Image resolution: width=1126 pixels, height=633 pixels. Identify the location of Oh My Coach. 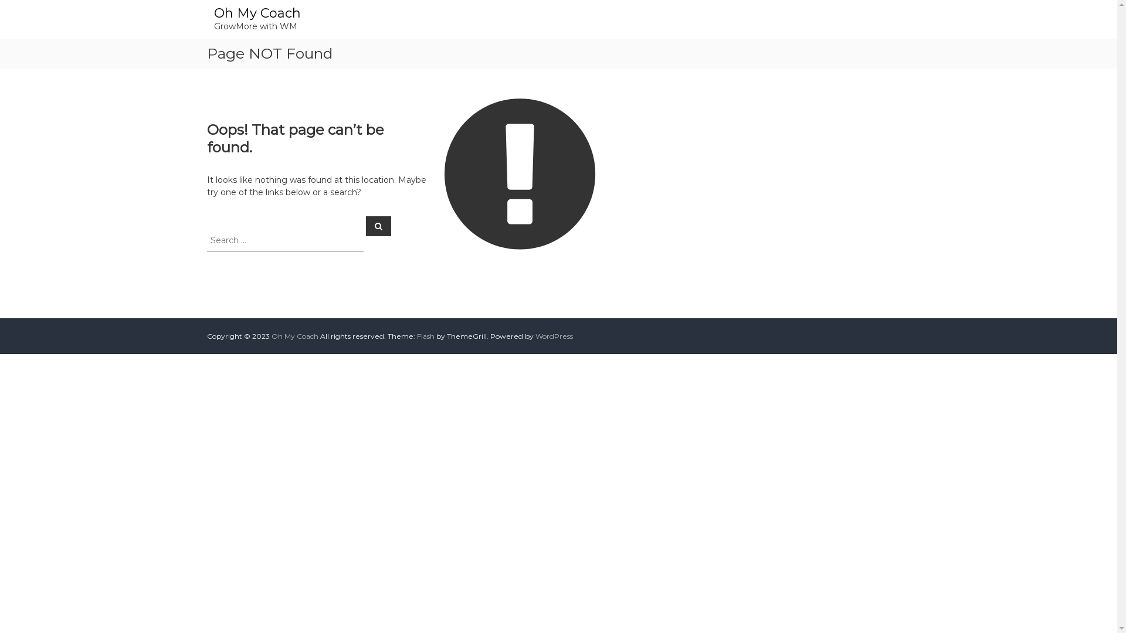
(257, 13).